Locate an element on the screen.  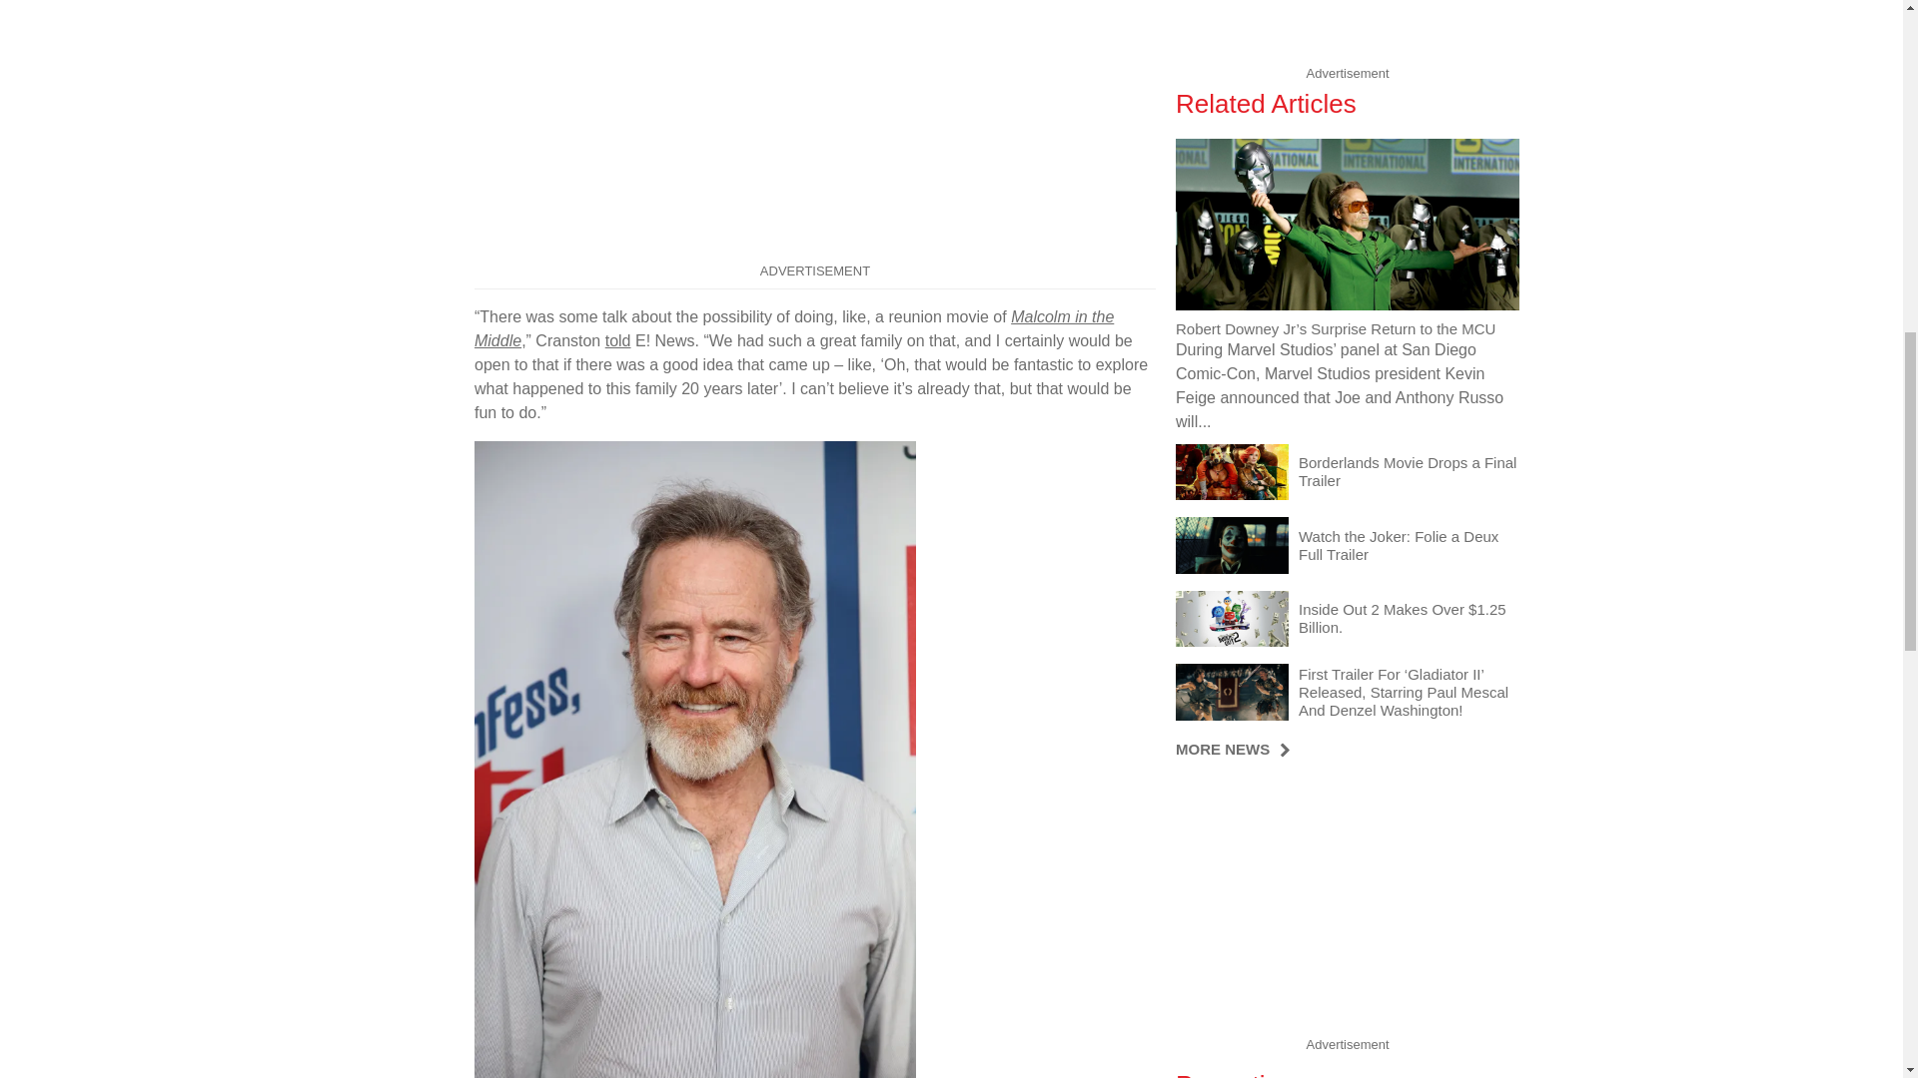
3rd party ad content is located at coordinates (1347, 29).